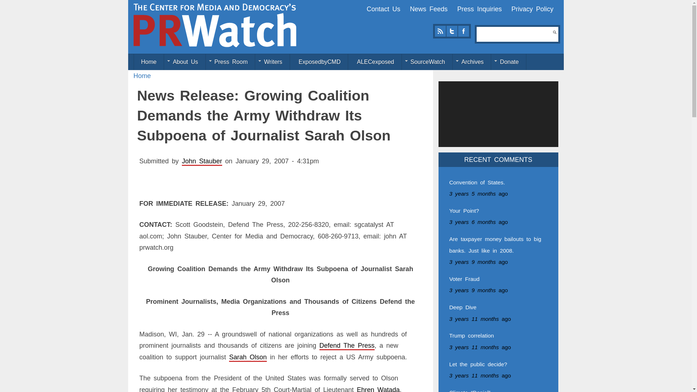 The width and height of the screenshot is (697, 392). What do you see at coordinates (554, 32) in the screenshot?
I see `Search` at bounding box center [554, 32].